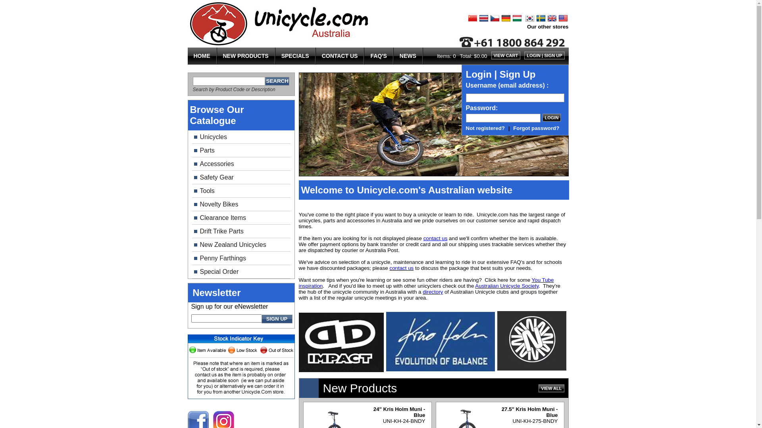  Describe the element at coordinates (379, 56) in the screenshot. I see `FAQ'S` at that location.